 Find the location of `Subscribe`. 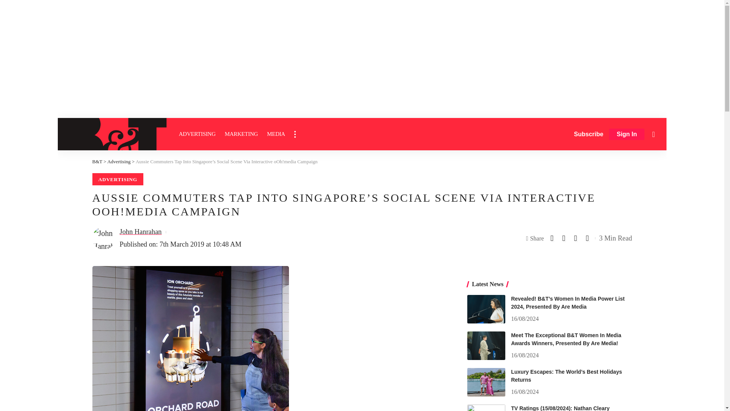

Subscribe is located at coordinates (589, 134).